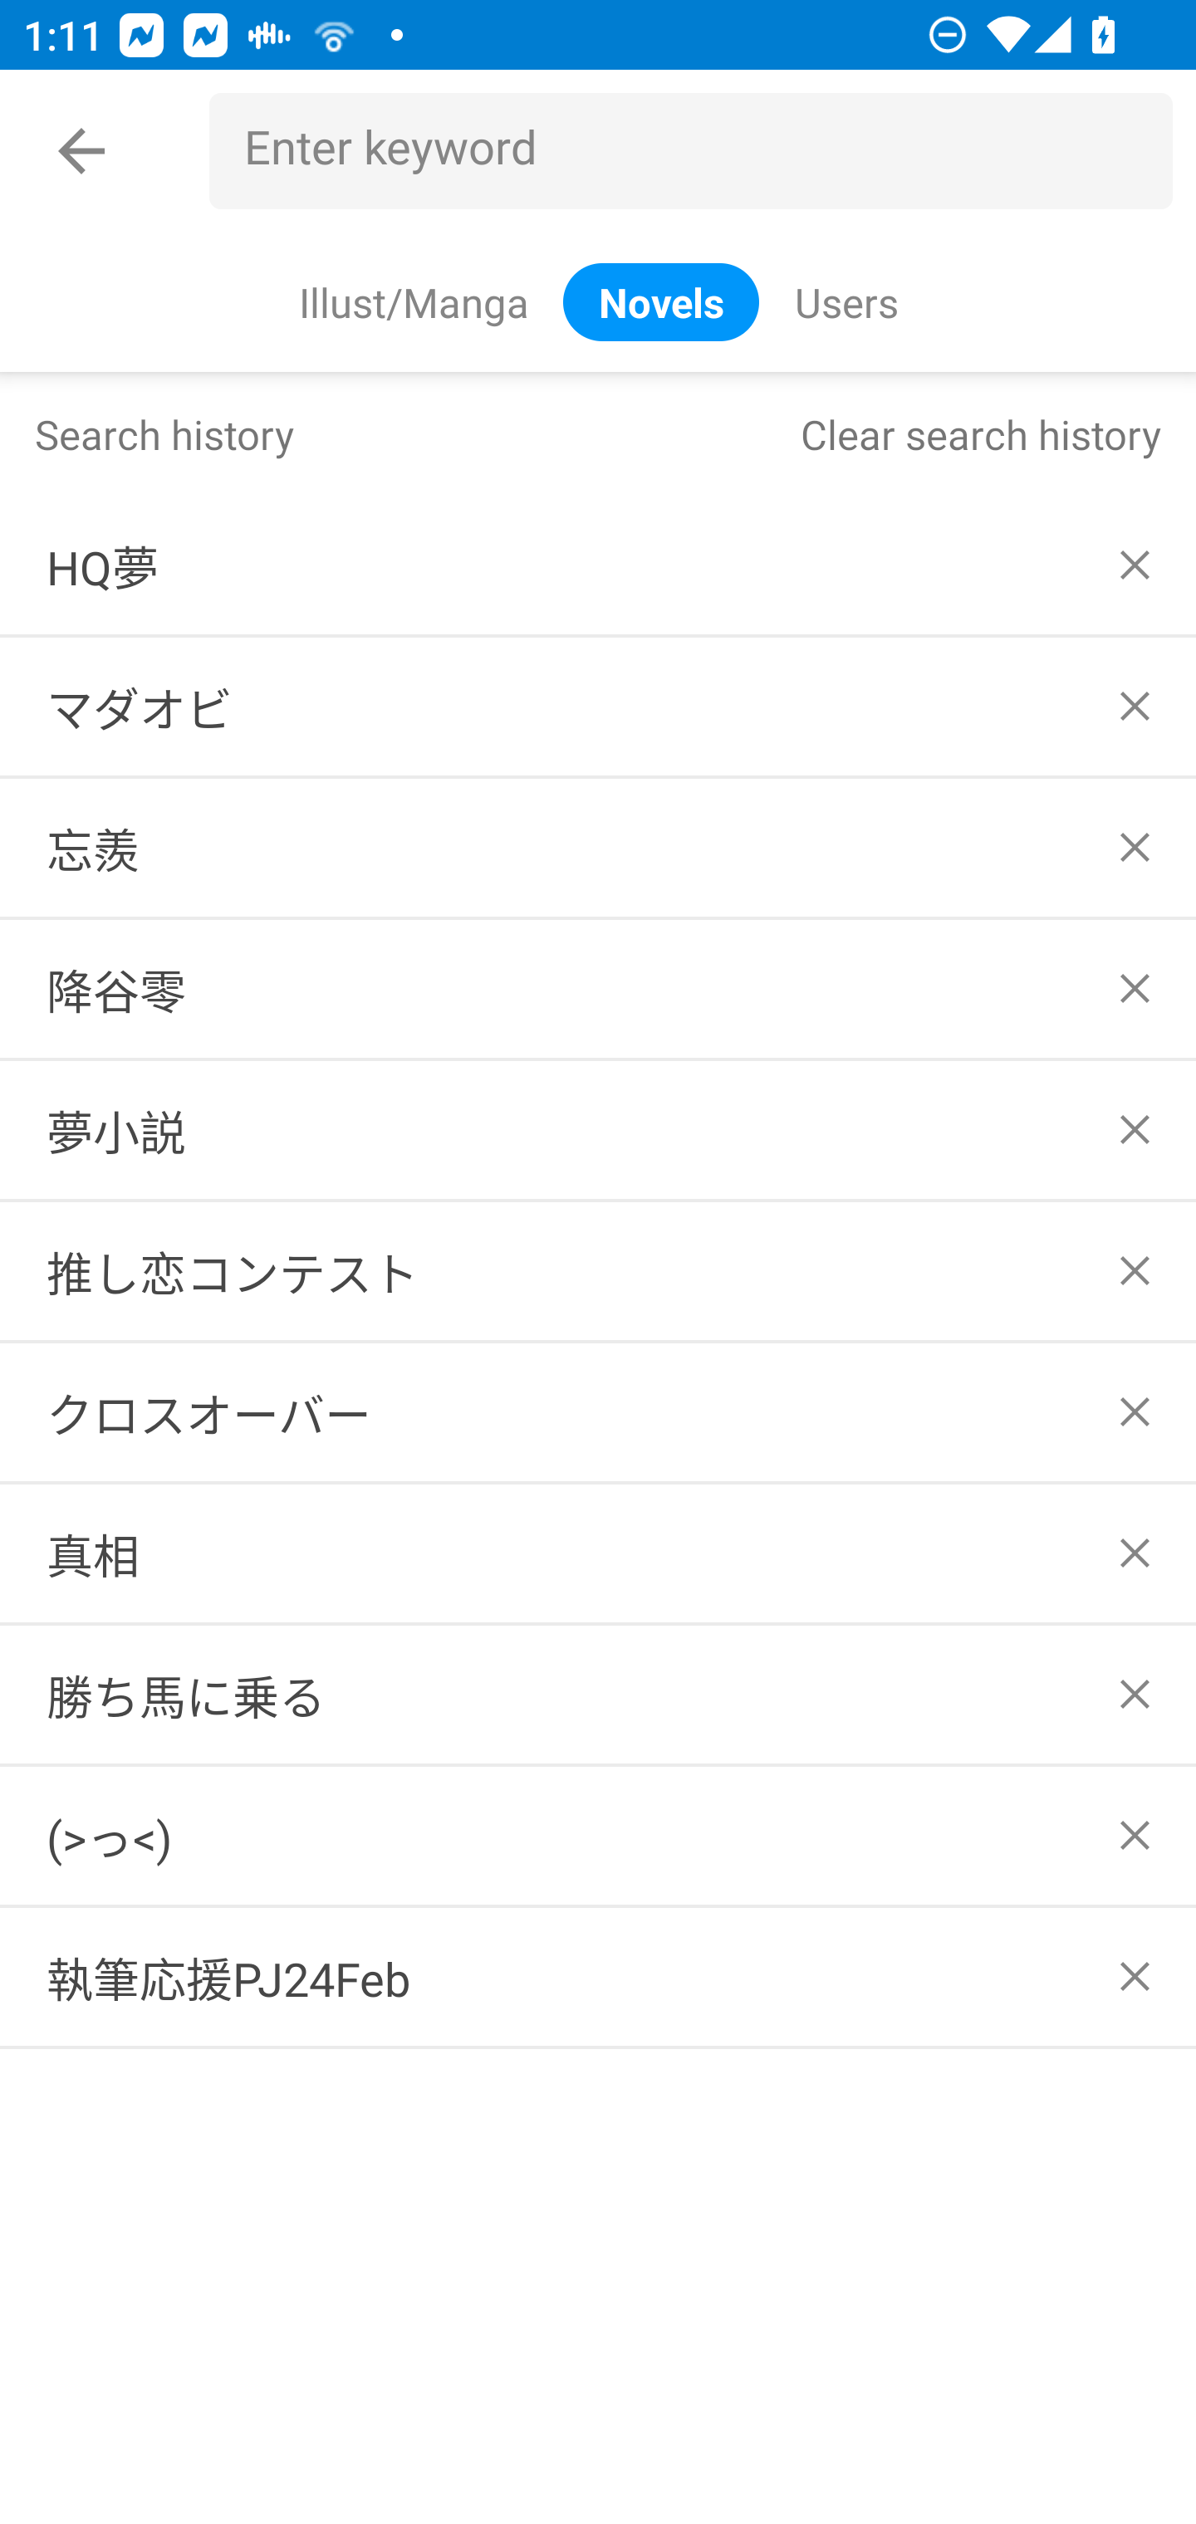 The width and height of the screenshot is (1196, 2524). Describe the element at coordinates (980, 433) in the screenshot. I see `Clear search history` at that location.